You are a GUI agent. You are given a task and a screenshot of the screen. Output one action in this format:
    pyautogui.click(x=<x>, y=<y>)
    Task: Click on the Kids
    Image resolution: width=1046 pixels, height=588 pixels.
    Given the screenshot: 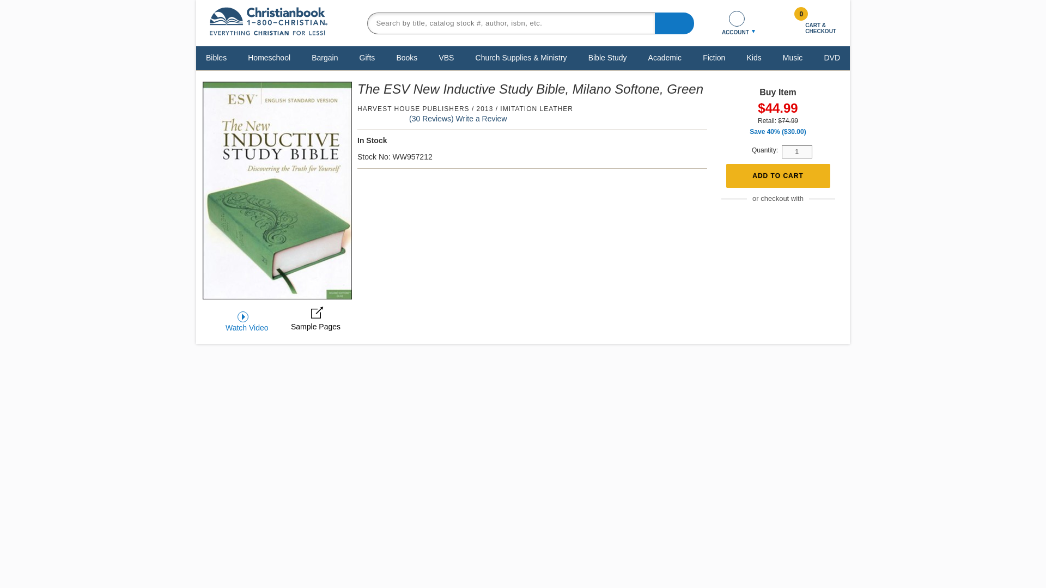 What is the action you would take?
    pyautogui.click(x=753, y=57)
    